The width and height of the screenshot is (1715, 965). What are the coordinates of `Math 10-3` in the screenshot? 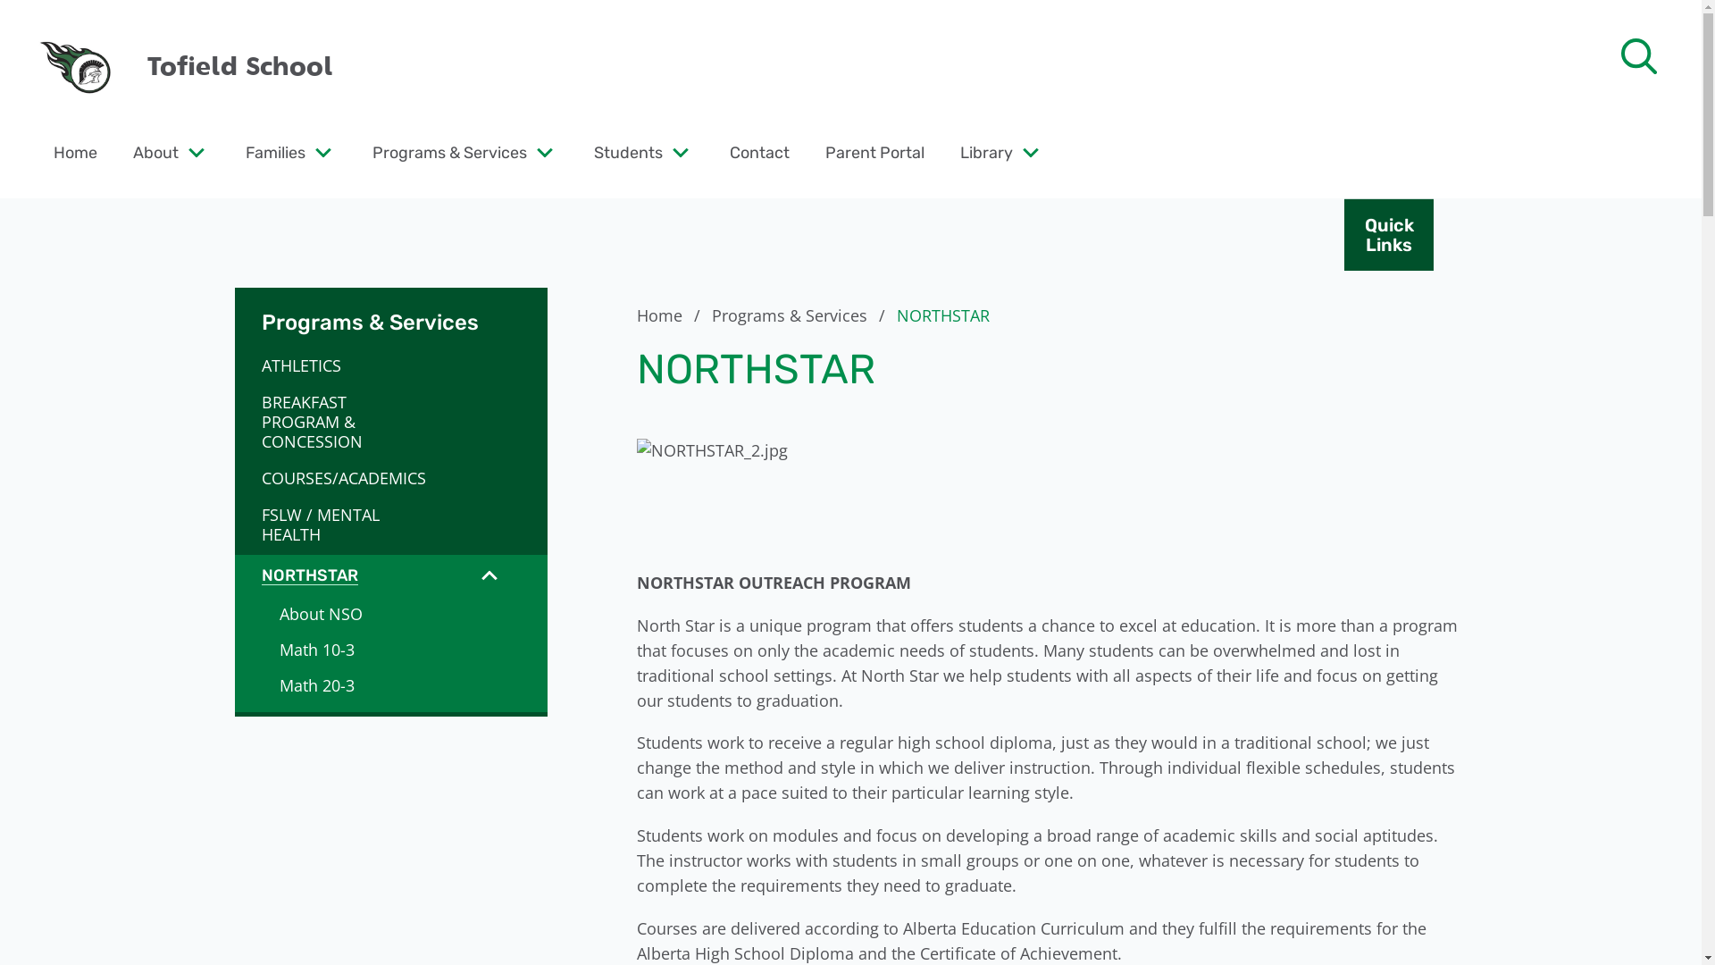 It's located at (390, 650).